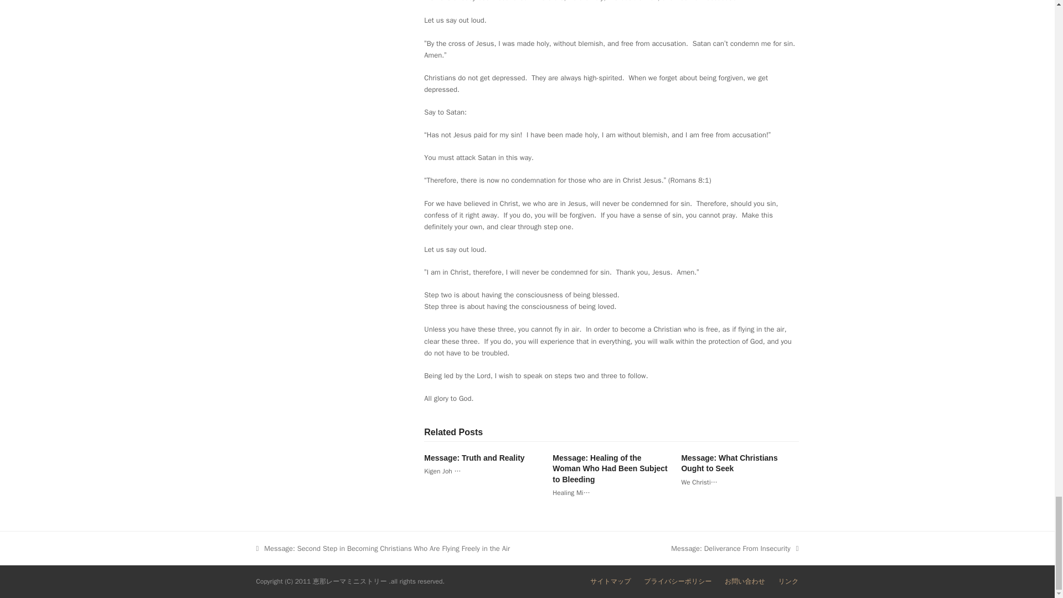 The image size is (1063, 598). Describe the element at coordinates (474, 457) in the screenshot. I see `Message: Truth and Reality` at that location.